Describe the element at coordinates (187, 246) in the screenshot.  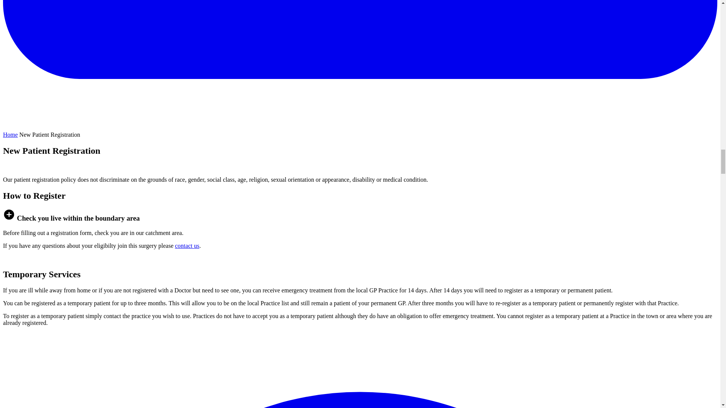
I see `contact us` at that location.